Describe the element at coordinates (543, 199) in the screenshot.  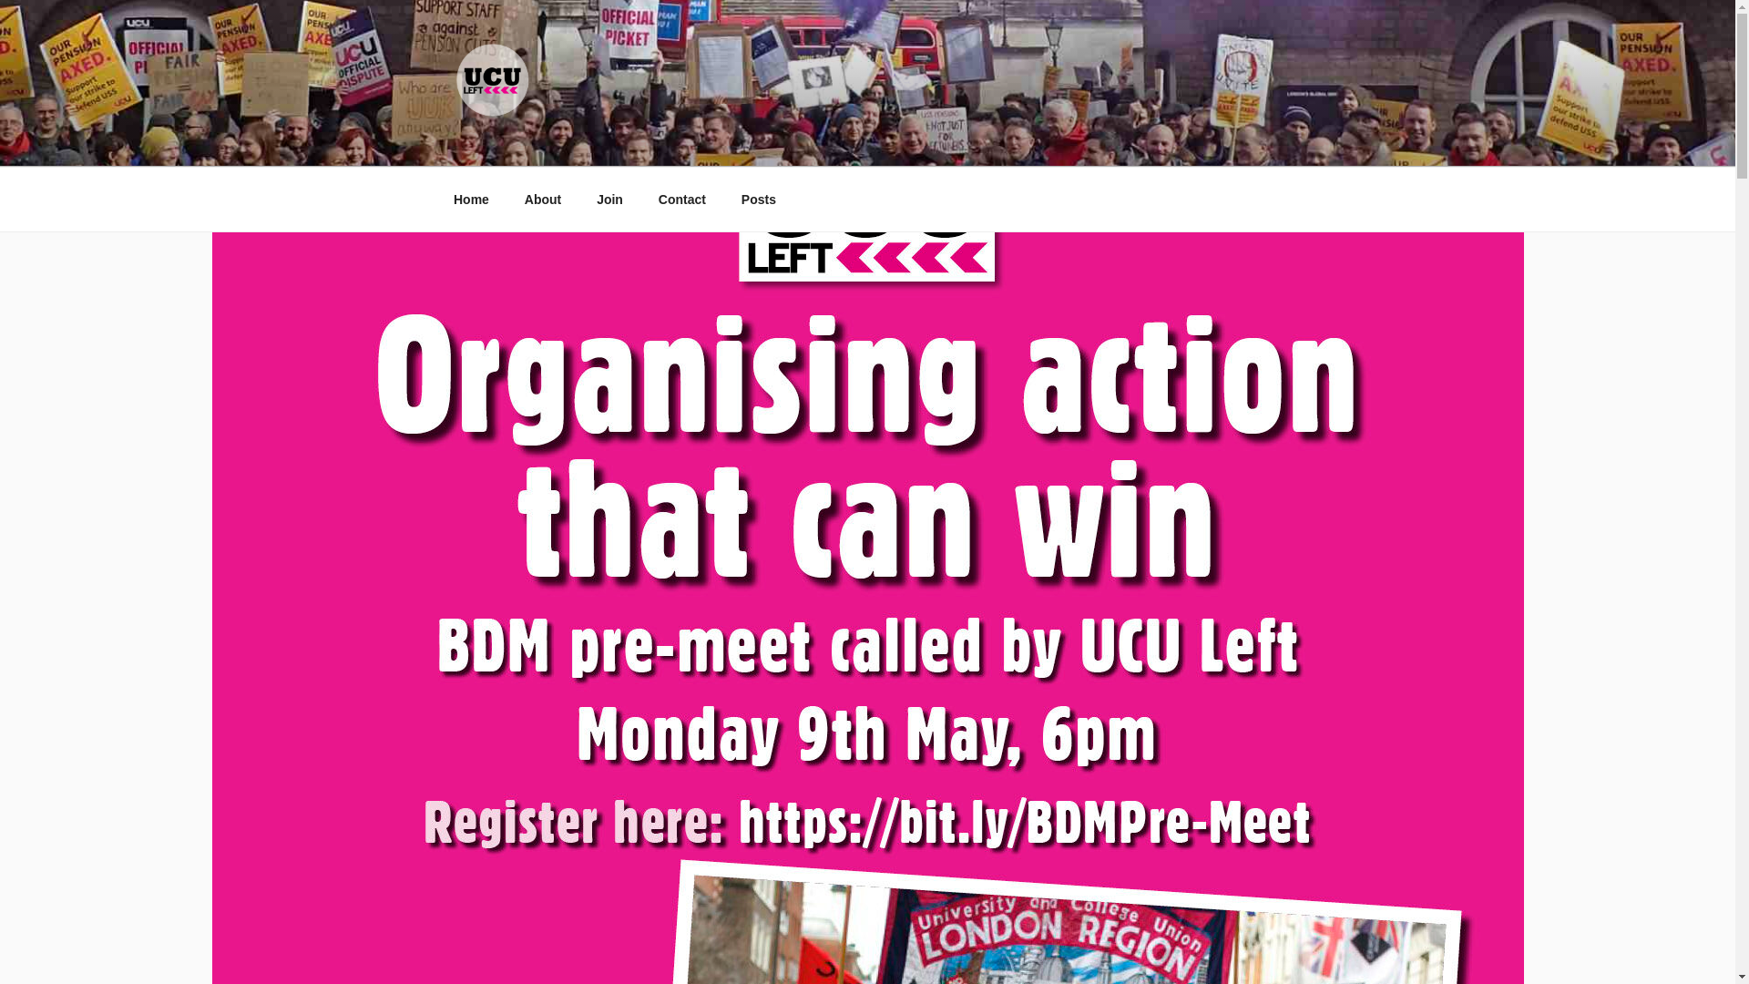
I see `About` at that location.